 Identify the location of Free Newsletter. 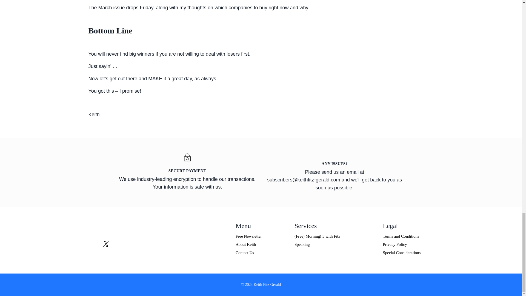
(258, 236).